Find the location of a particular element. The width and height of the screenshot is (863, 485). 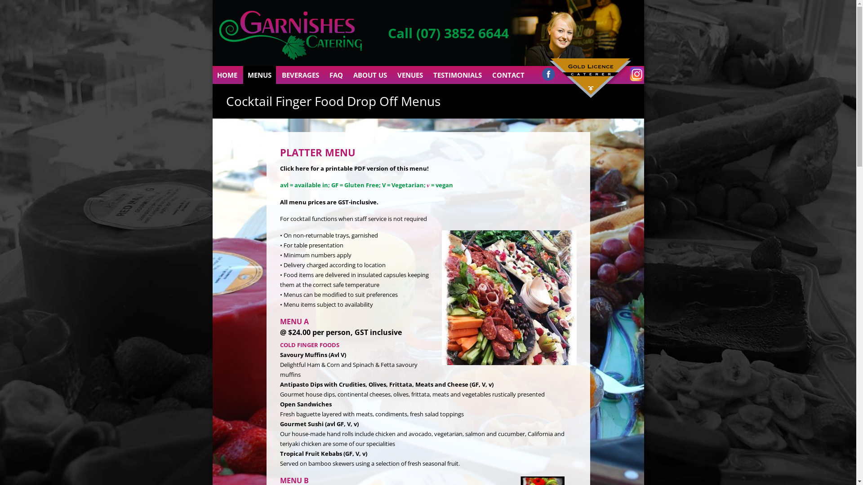

Call (07) 3852 6644 is located at coordinates (448, 33).